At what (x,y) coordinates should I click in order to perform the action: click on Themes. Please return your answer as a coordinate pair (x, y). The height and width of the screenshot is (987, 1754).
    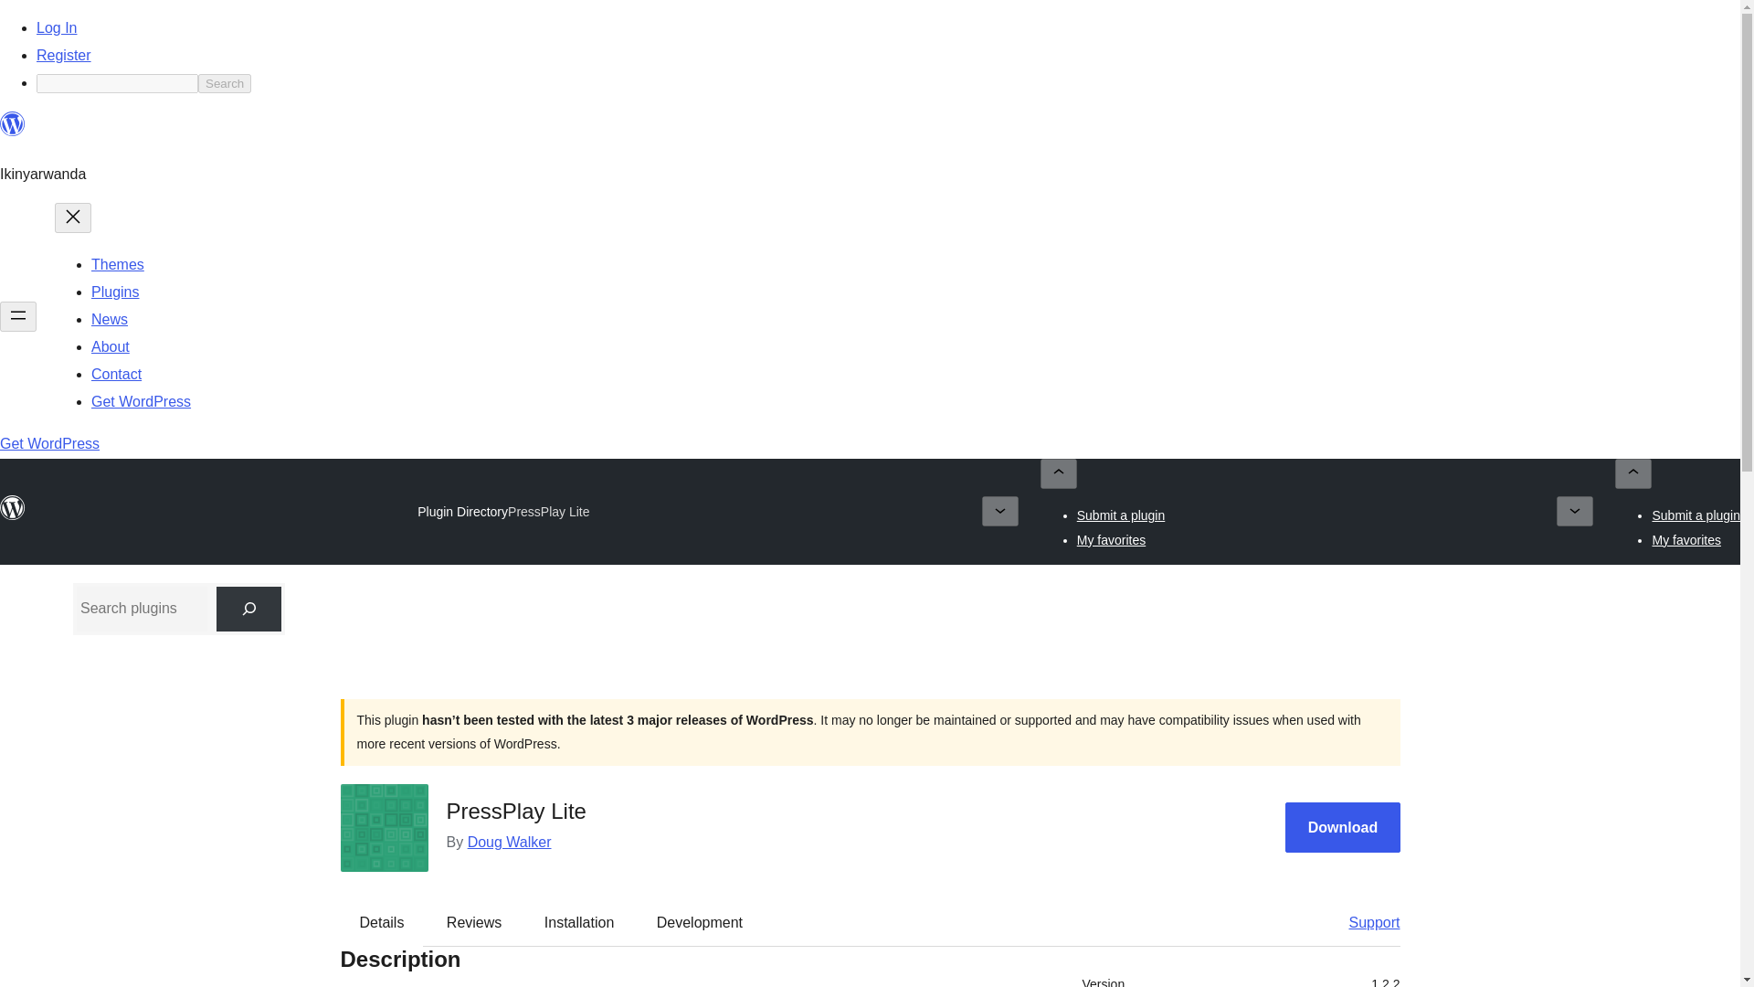
    Looking at the image, I should click on (117, 264).